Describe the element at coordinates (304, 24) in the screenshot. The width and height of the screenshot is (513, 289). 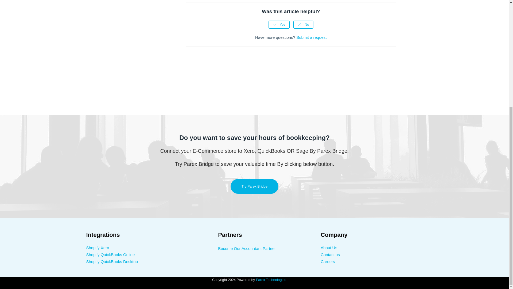
I see `No` at that location.